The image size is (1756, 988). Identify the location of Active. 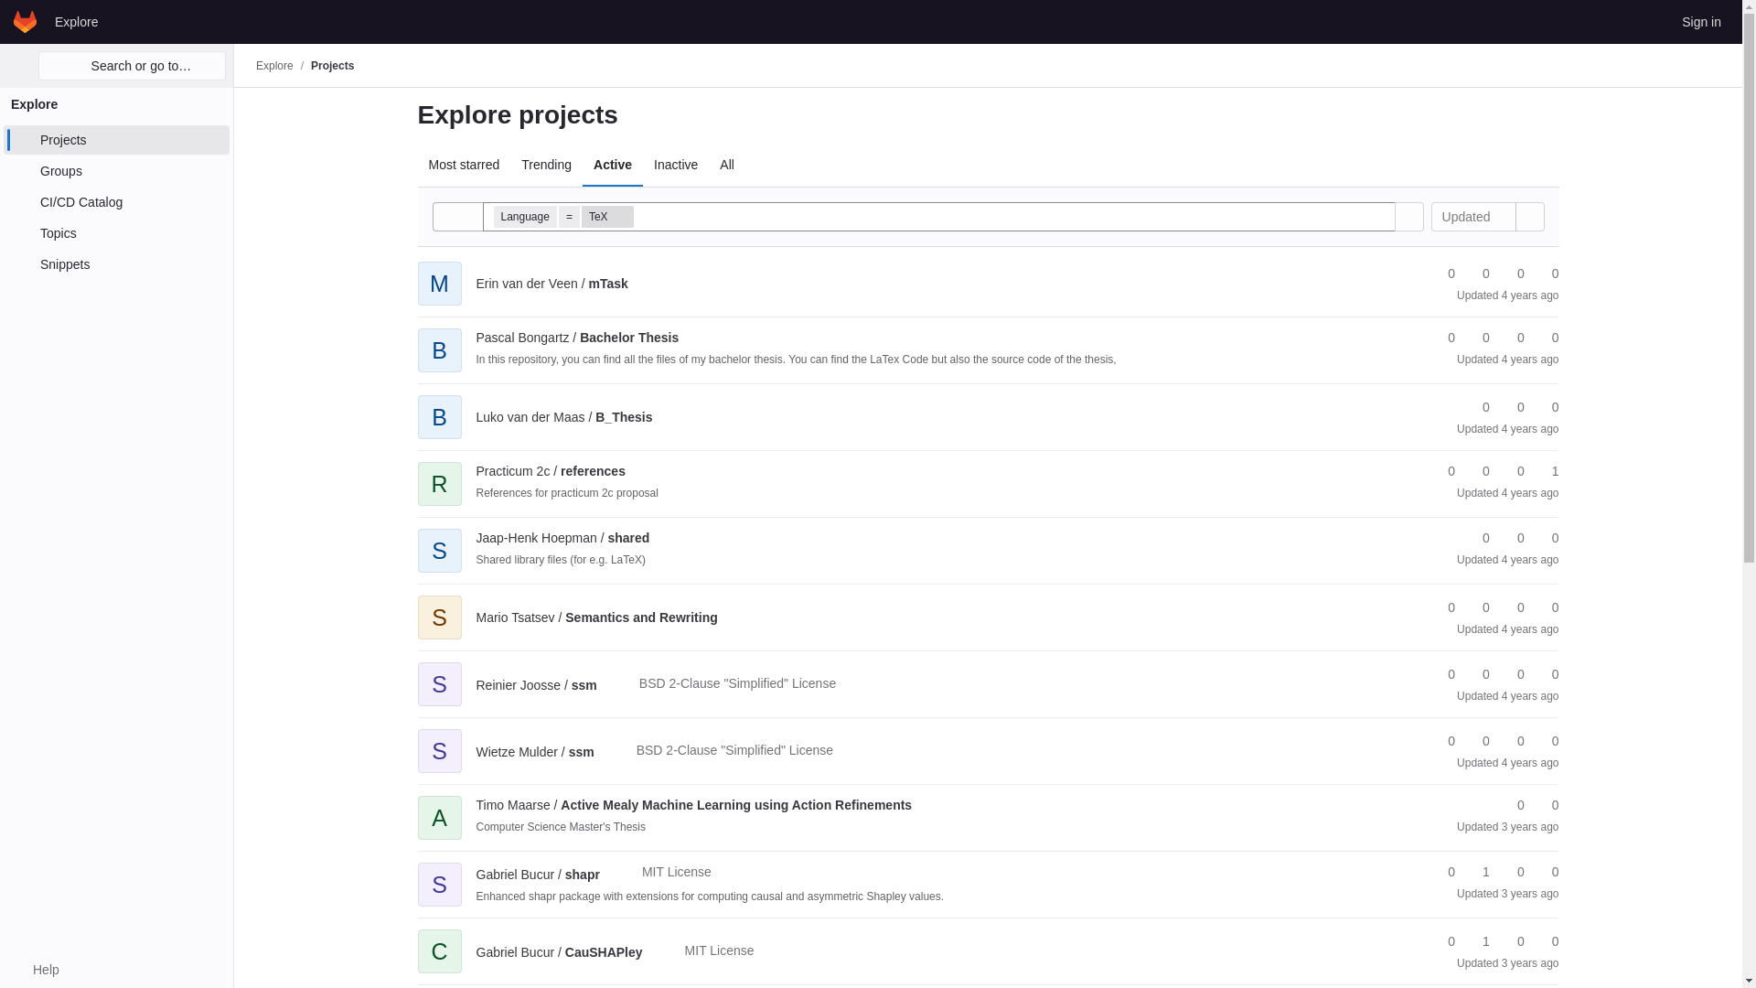
(613, 165).